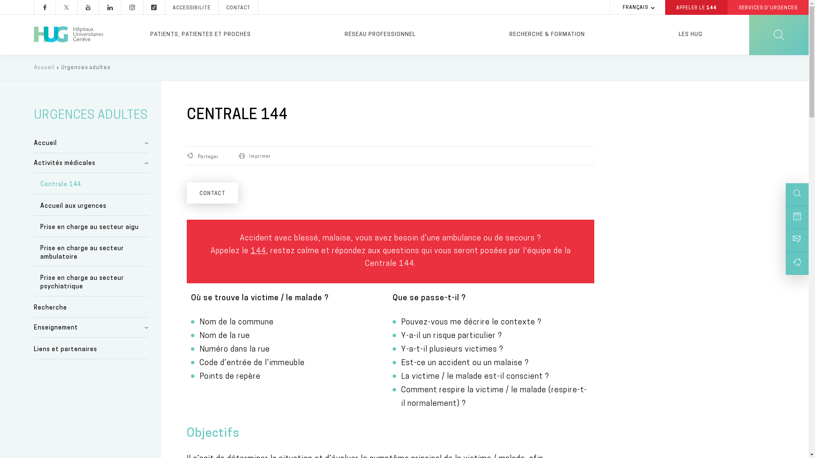 Image resolution: width=815 pixels, height=458 pixels. What do you see at coordinates (91, 308) in the screenshot?
I see `Recherche` at bounding box center [91, 308].